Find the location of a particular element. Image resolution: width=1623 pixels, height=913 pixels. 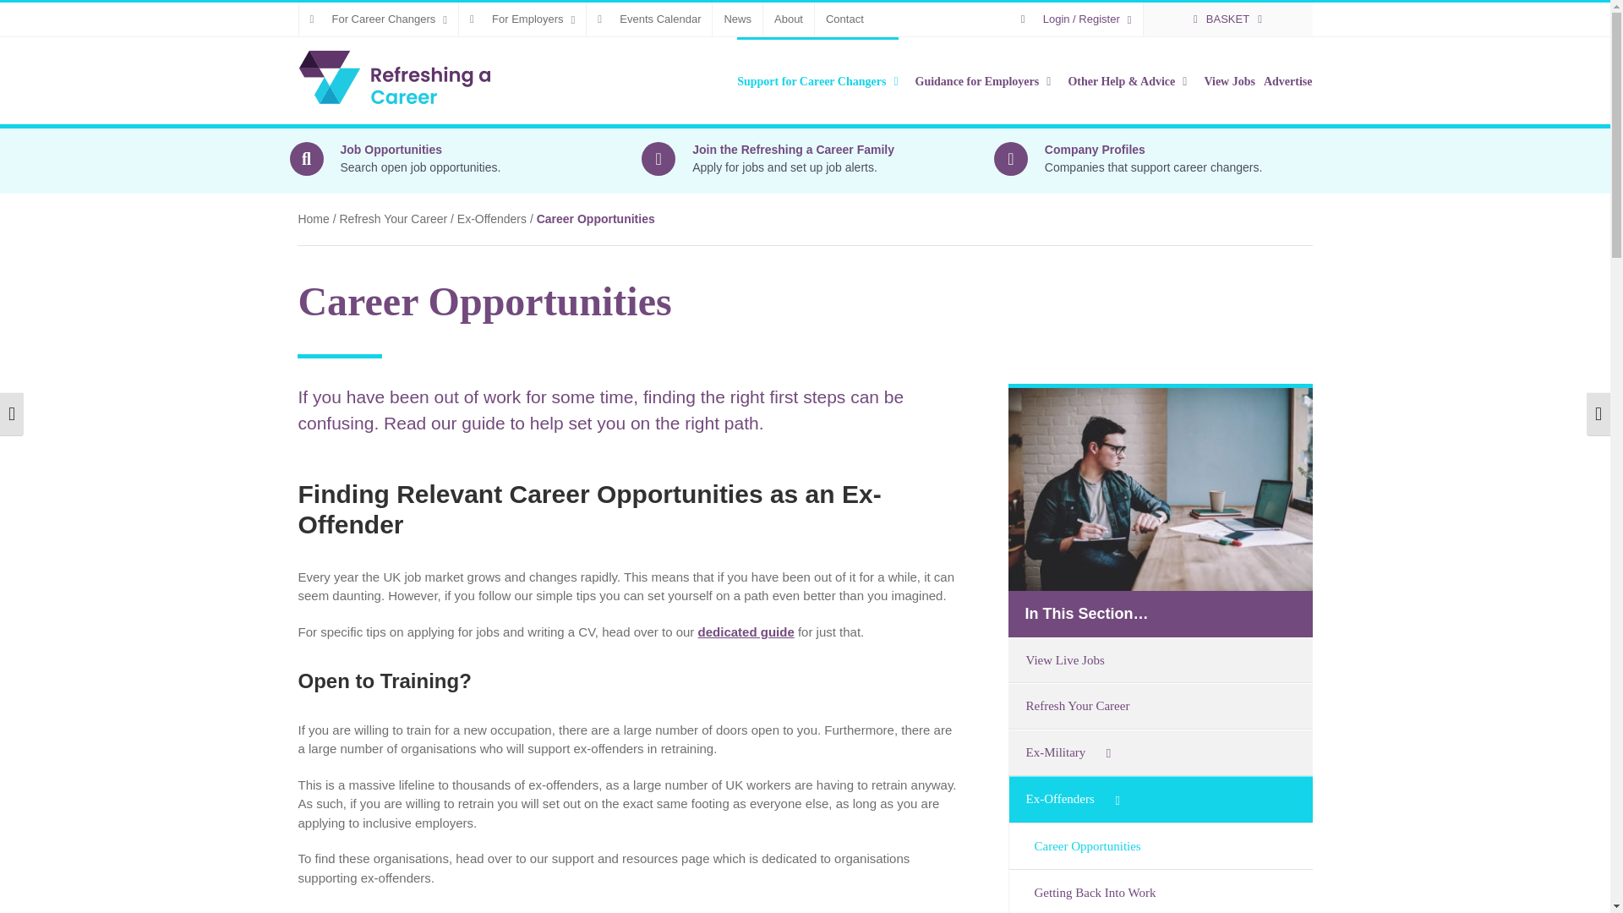

For Employers is located at coordinates (522, 19).